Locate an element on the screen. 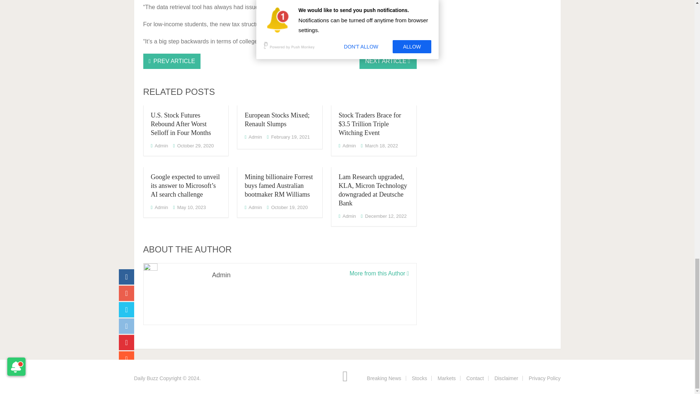 The height and width of the screenshot is (394, 700). Admin is located at coordinates (161, 207).